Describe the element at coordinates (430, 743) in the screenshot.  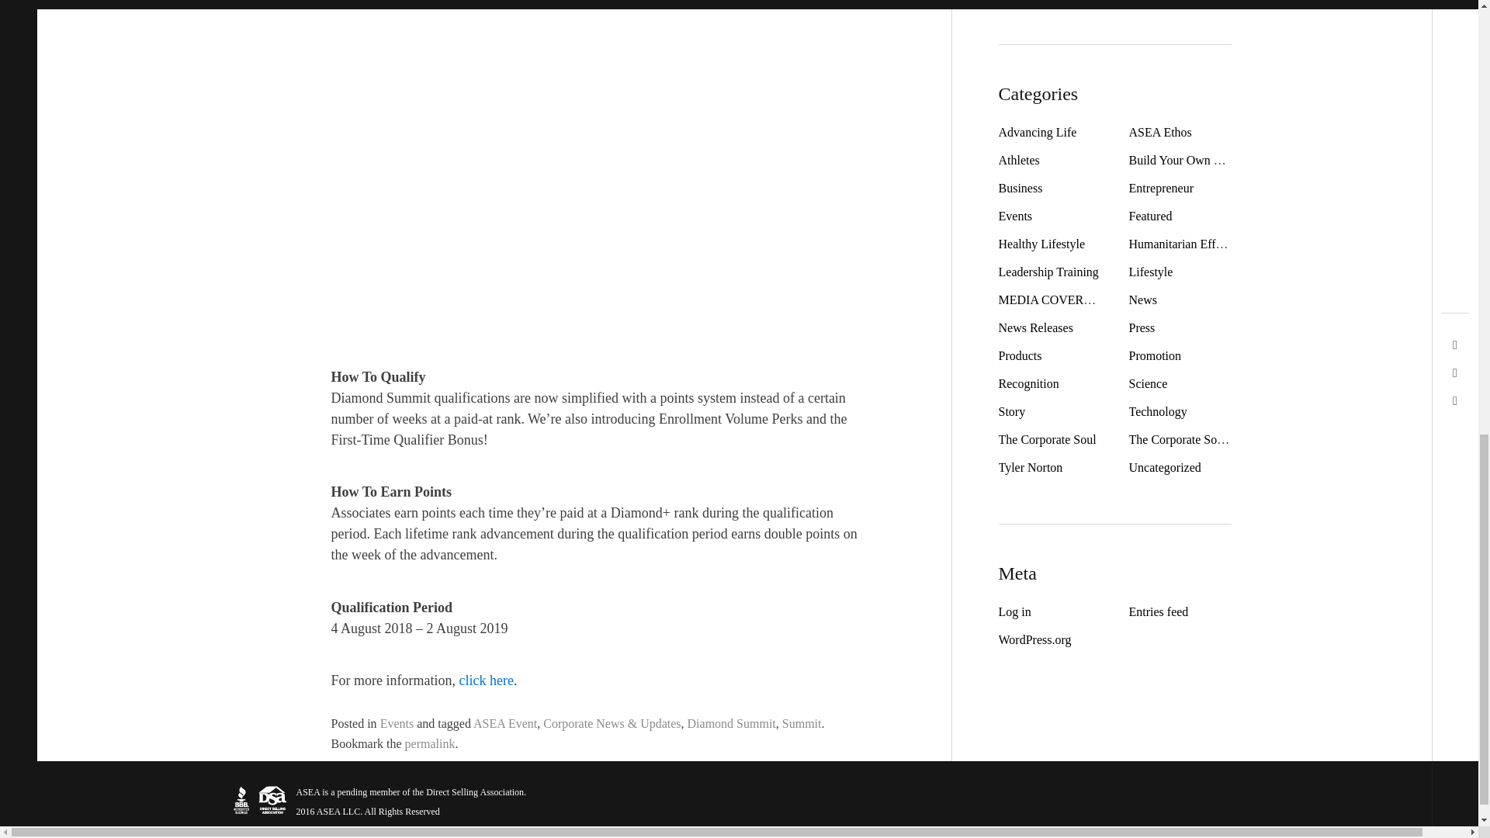
I see `permalink` at that location.